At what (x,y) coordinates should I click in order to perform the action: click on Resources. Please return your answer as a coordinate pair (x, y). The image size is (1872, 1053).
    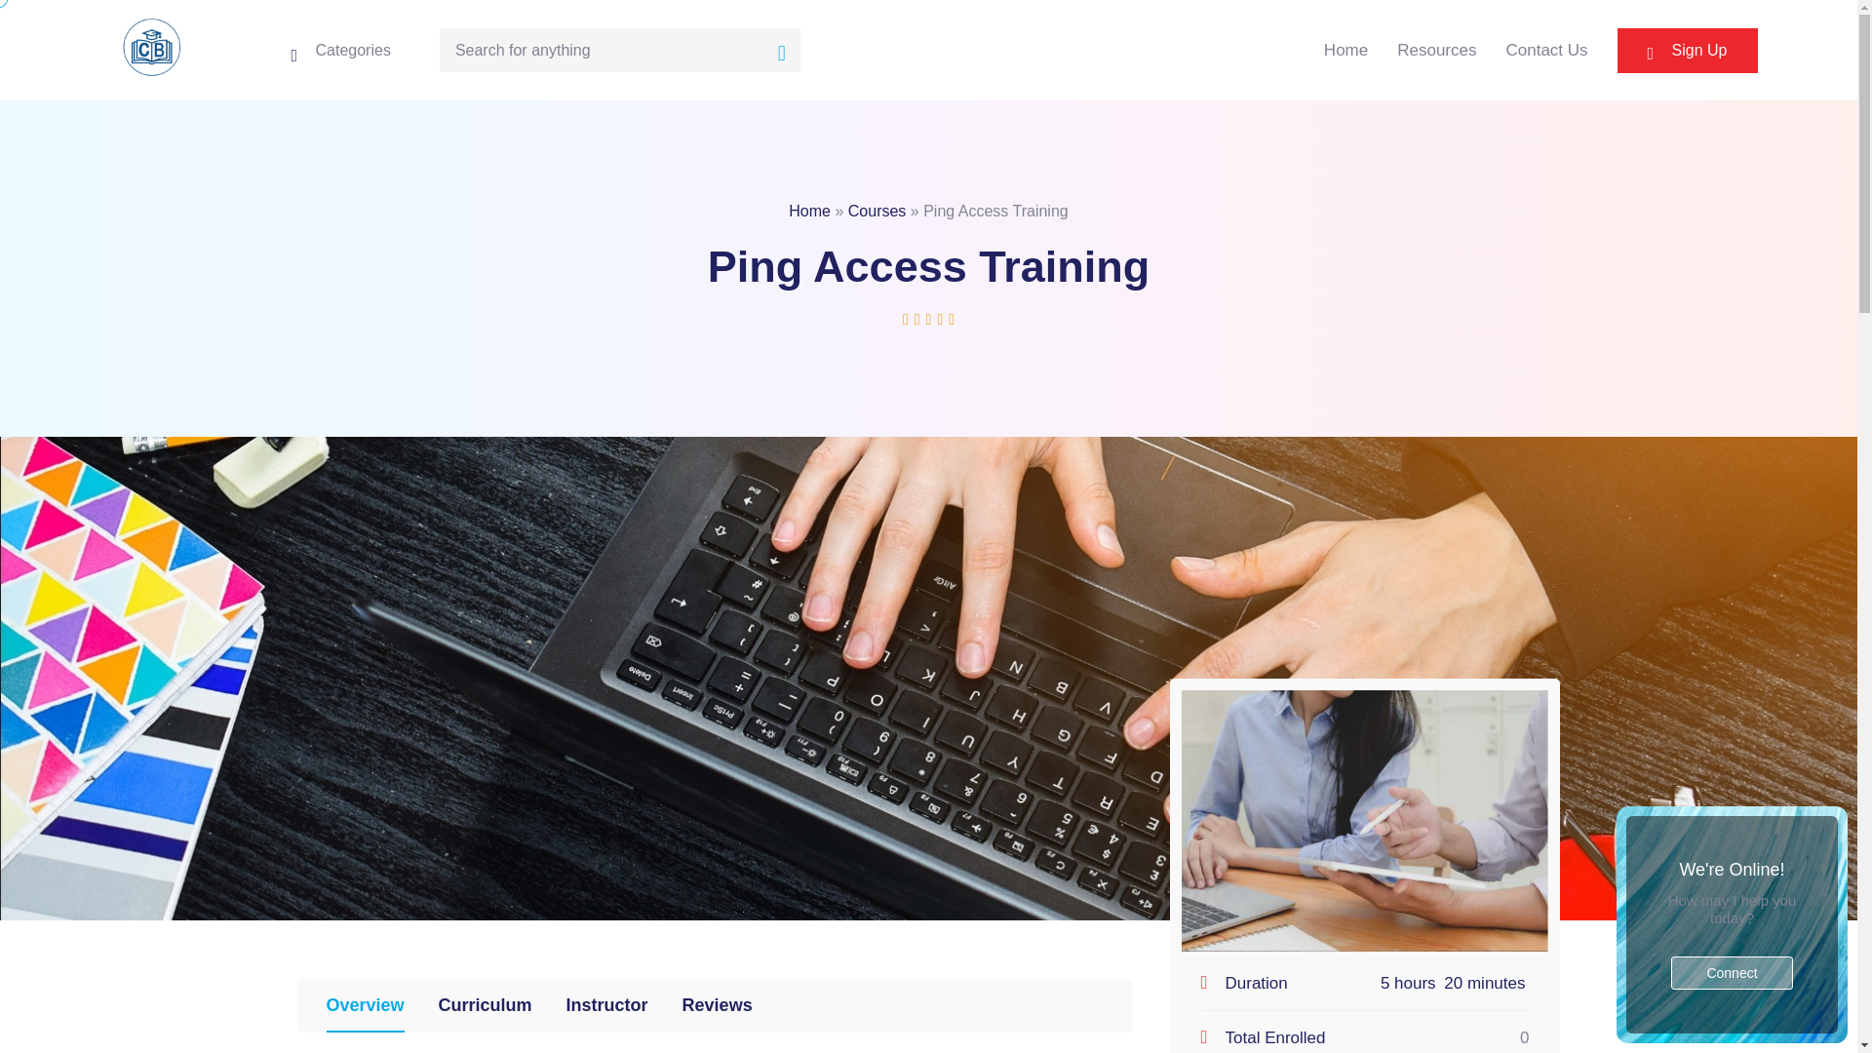
    Looking at the image, I should click on (1436, 51).